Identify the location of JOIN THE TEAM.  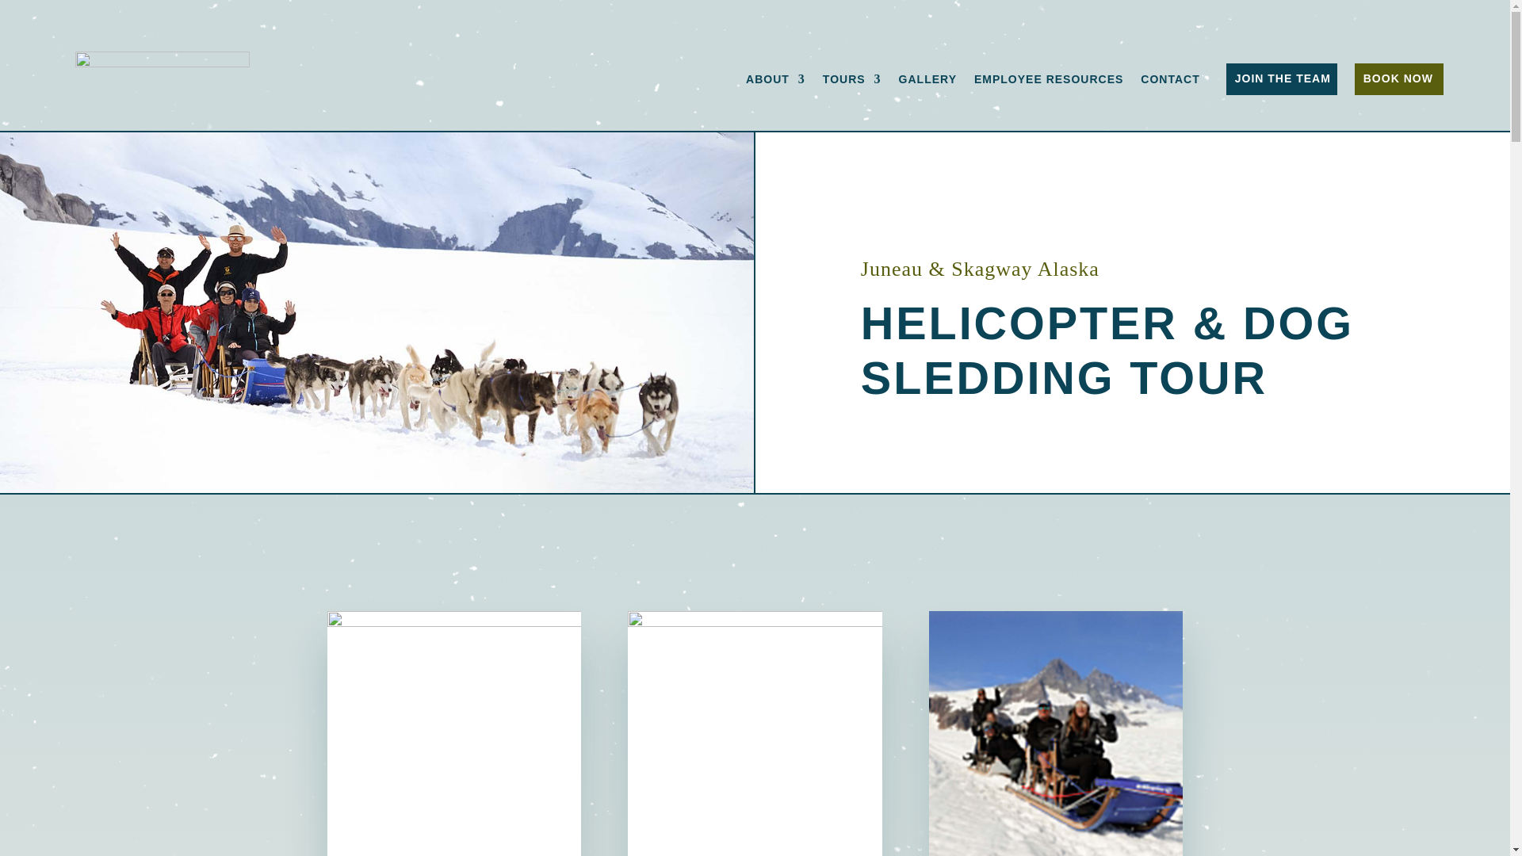
(1281, 78).